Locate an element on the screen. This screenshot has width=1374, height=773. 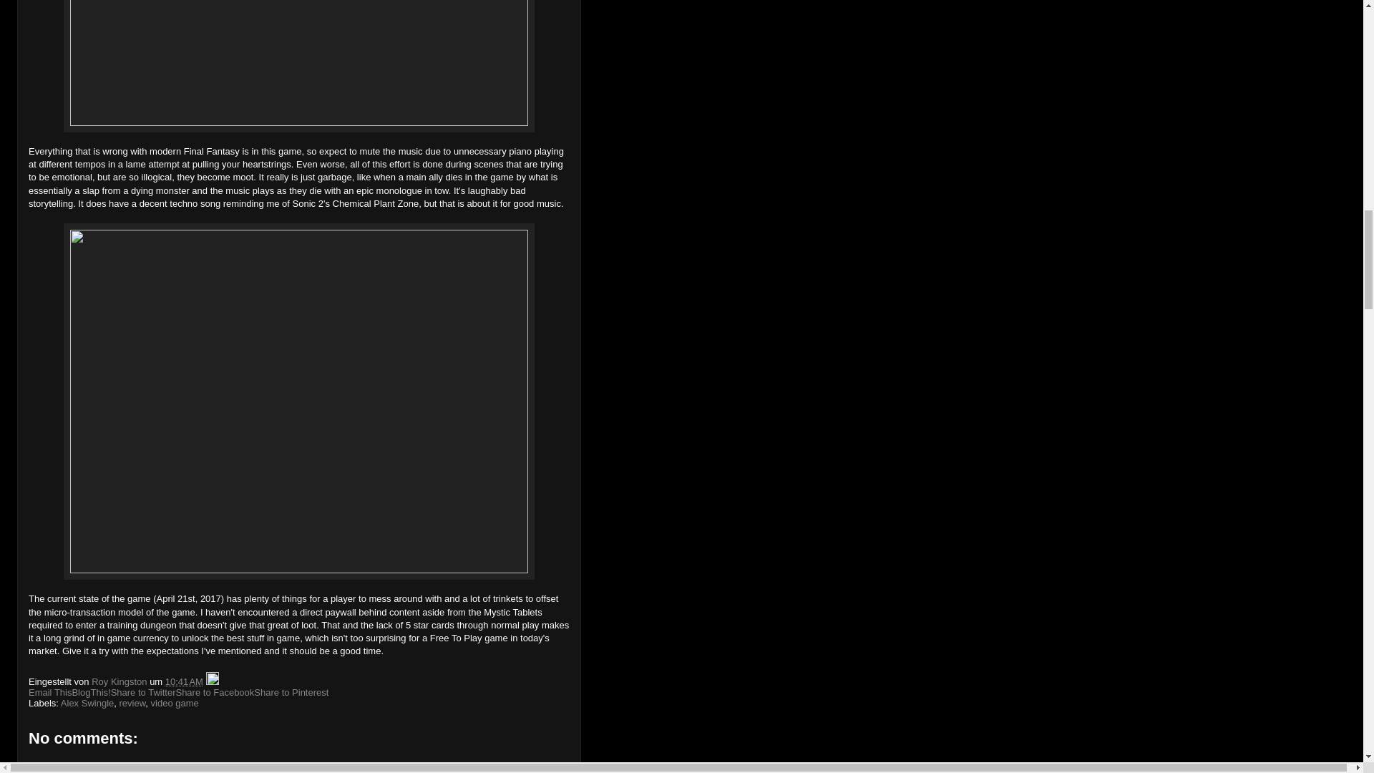
Share to Twitter is located at coordinates (143, 693).